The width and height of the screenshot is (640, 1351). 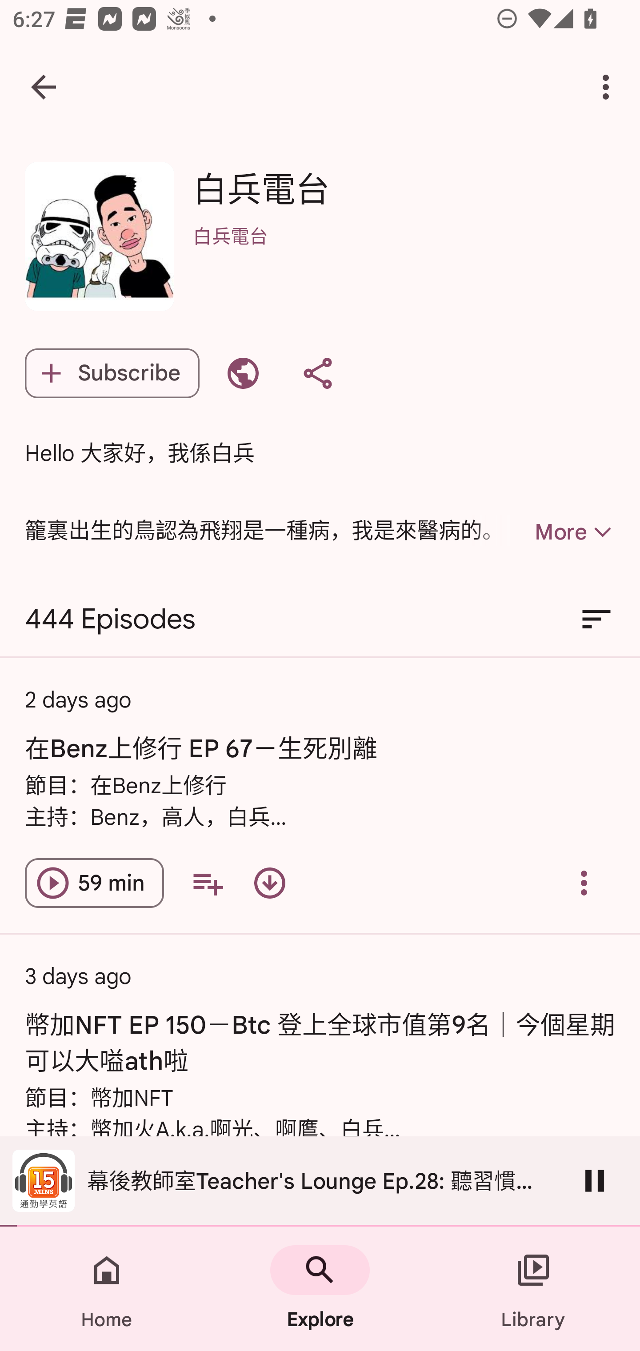 What do you see at coordinates (269, 883) in the screenshot?
I see `Download episode` at bounding box center [269, 883].